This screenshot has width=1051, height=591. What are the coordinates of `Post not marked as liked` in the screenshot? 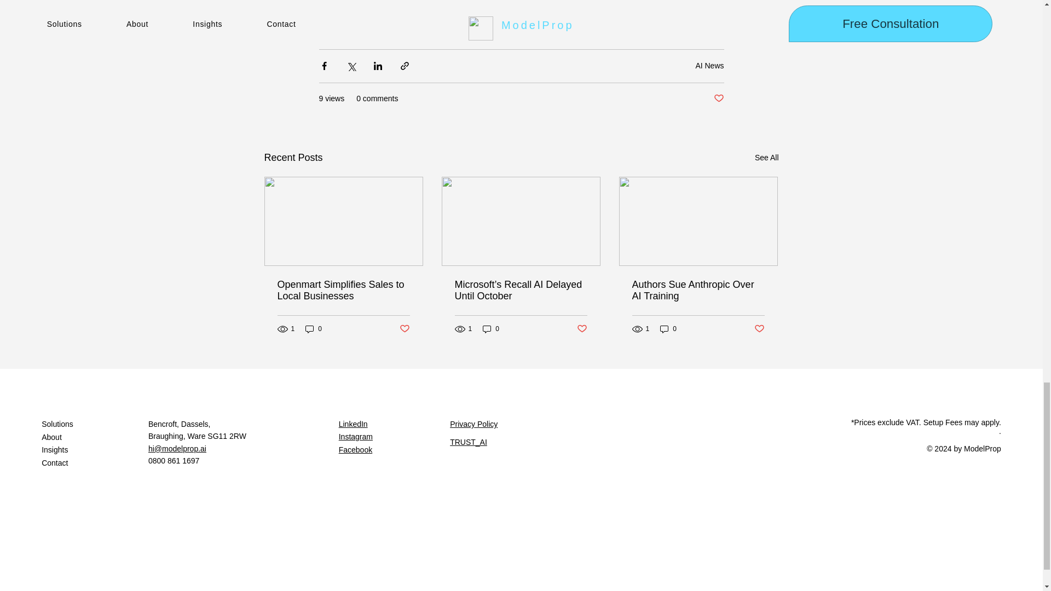 It's located at (404, 329).